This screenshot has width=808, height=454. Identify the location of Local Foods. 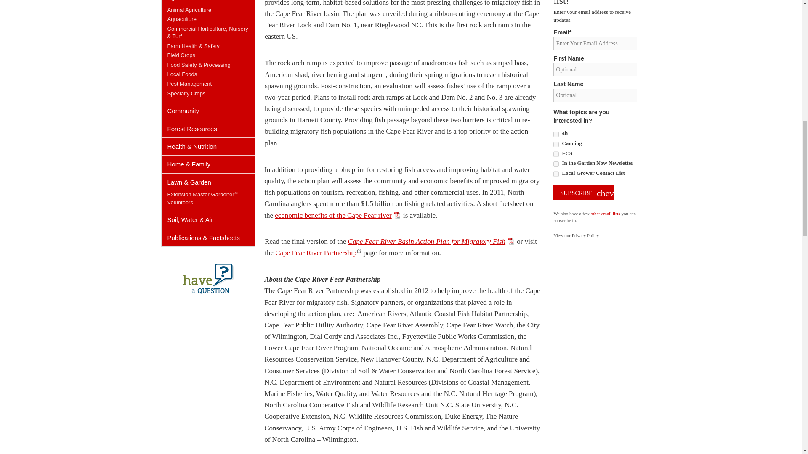
(182, 74).